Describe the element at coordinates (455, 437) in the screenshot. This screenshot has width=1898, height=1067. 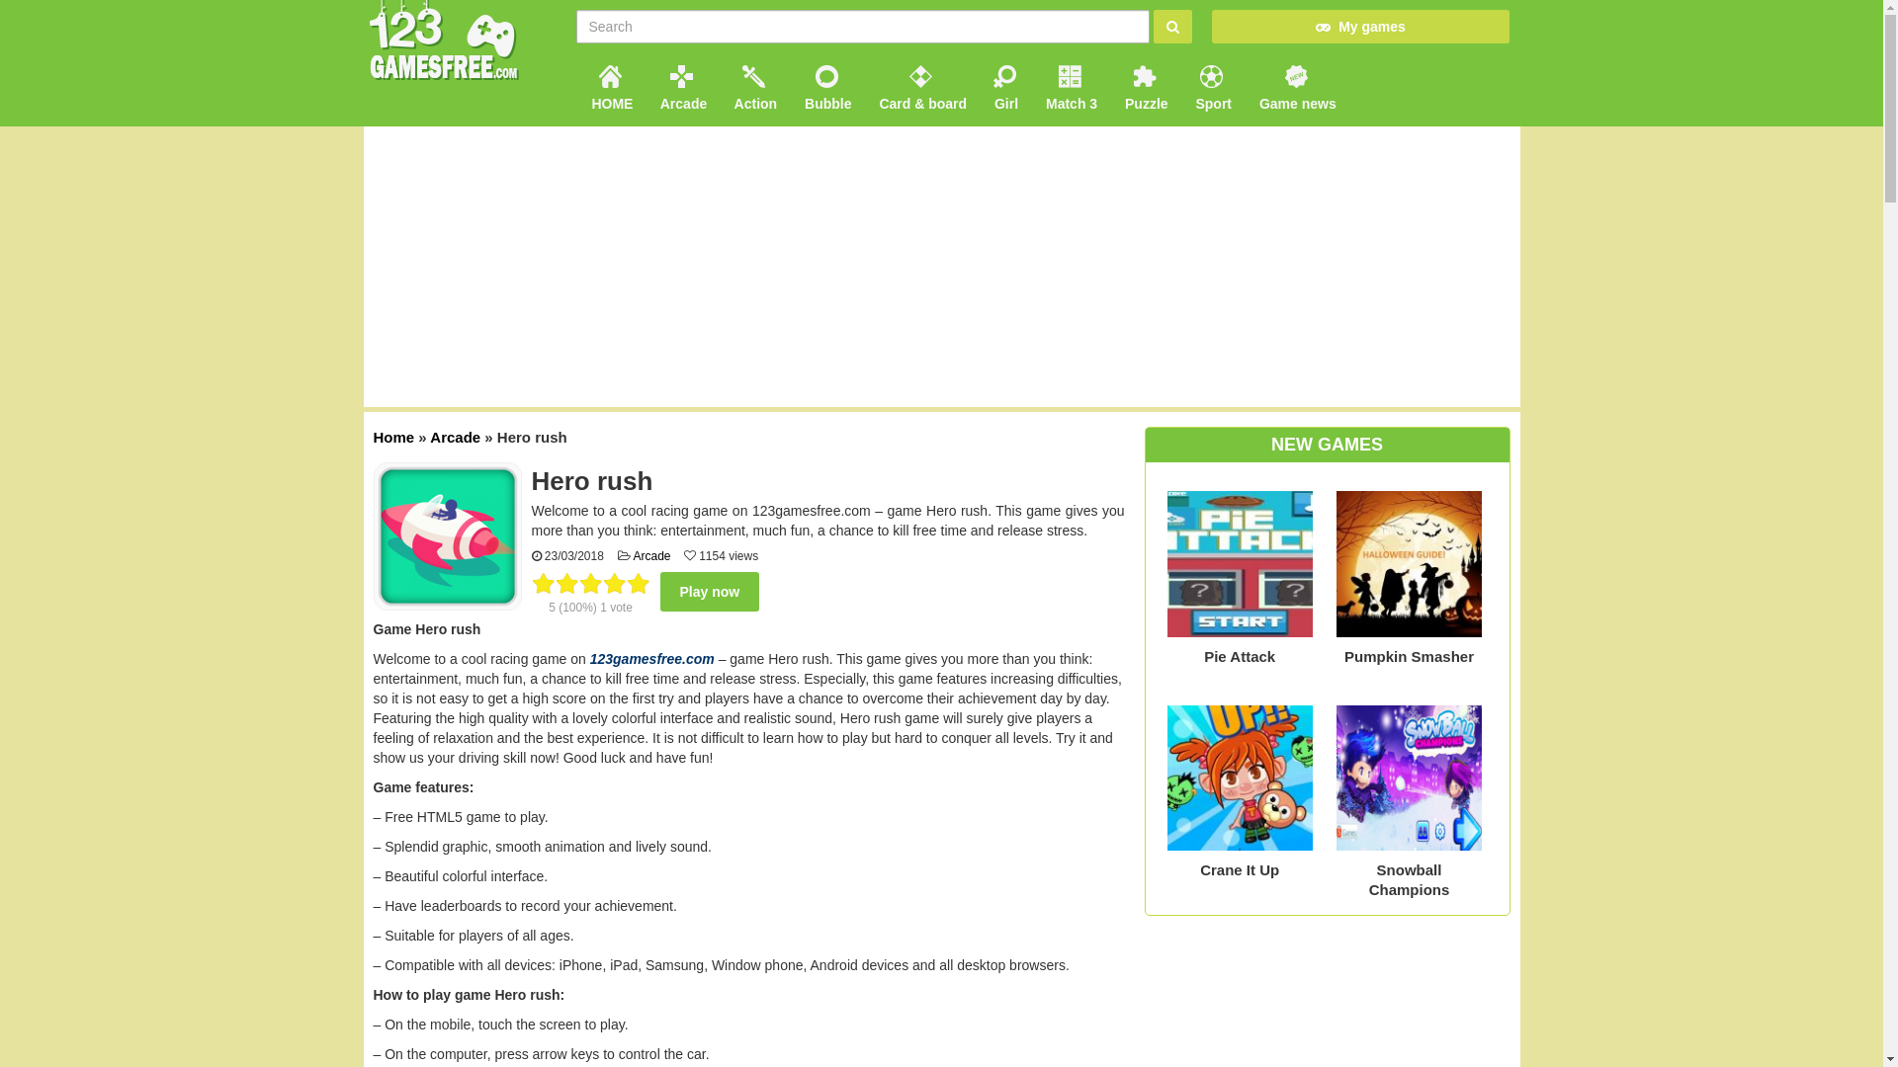
I see `Arcade` at that location.